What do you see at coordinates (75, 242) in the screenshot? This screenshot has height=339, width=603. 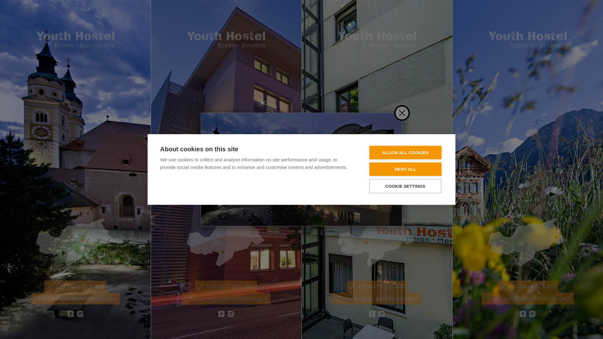 I see `Jugendherberge Brixen` at bounding box center [75, 242].